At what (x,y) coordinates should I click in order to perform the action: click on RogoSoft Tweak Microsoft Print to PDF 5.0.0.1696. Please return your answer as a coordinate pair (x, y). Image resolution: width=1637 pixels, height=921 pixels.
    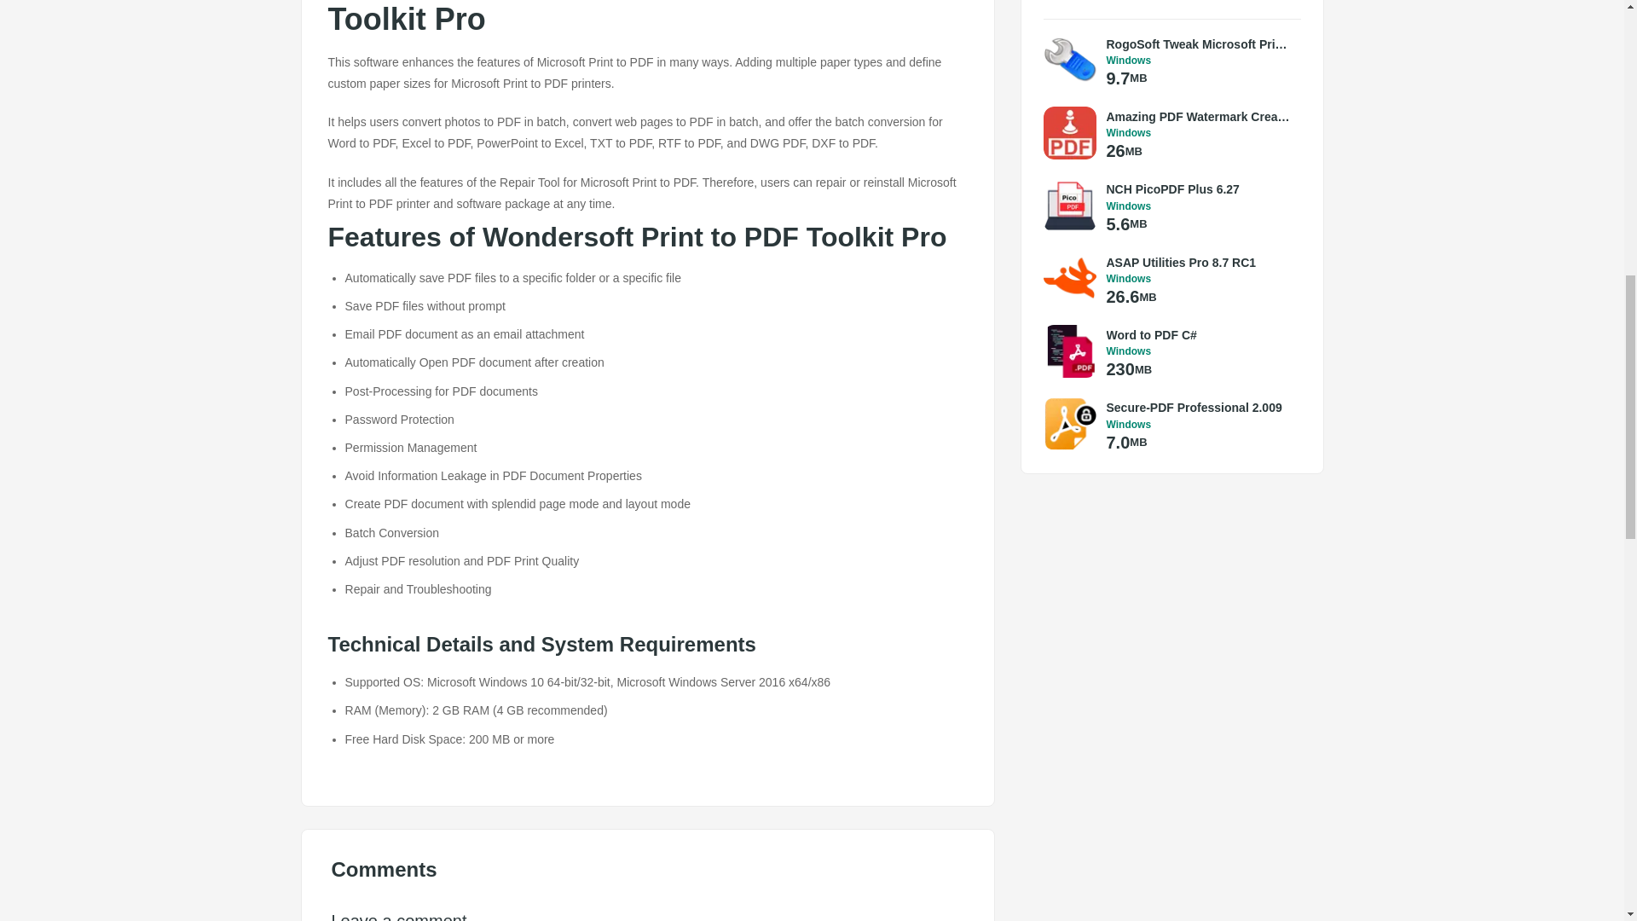
    Looking at the image, I should click on (1199, 44).